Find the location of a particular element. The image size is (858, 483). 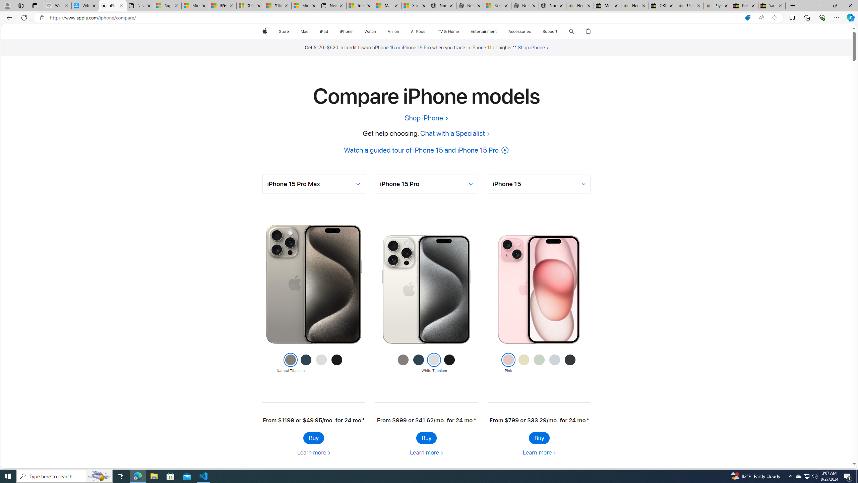

Black is located at coordinates (570, 363).